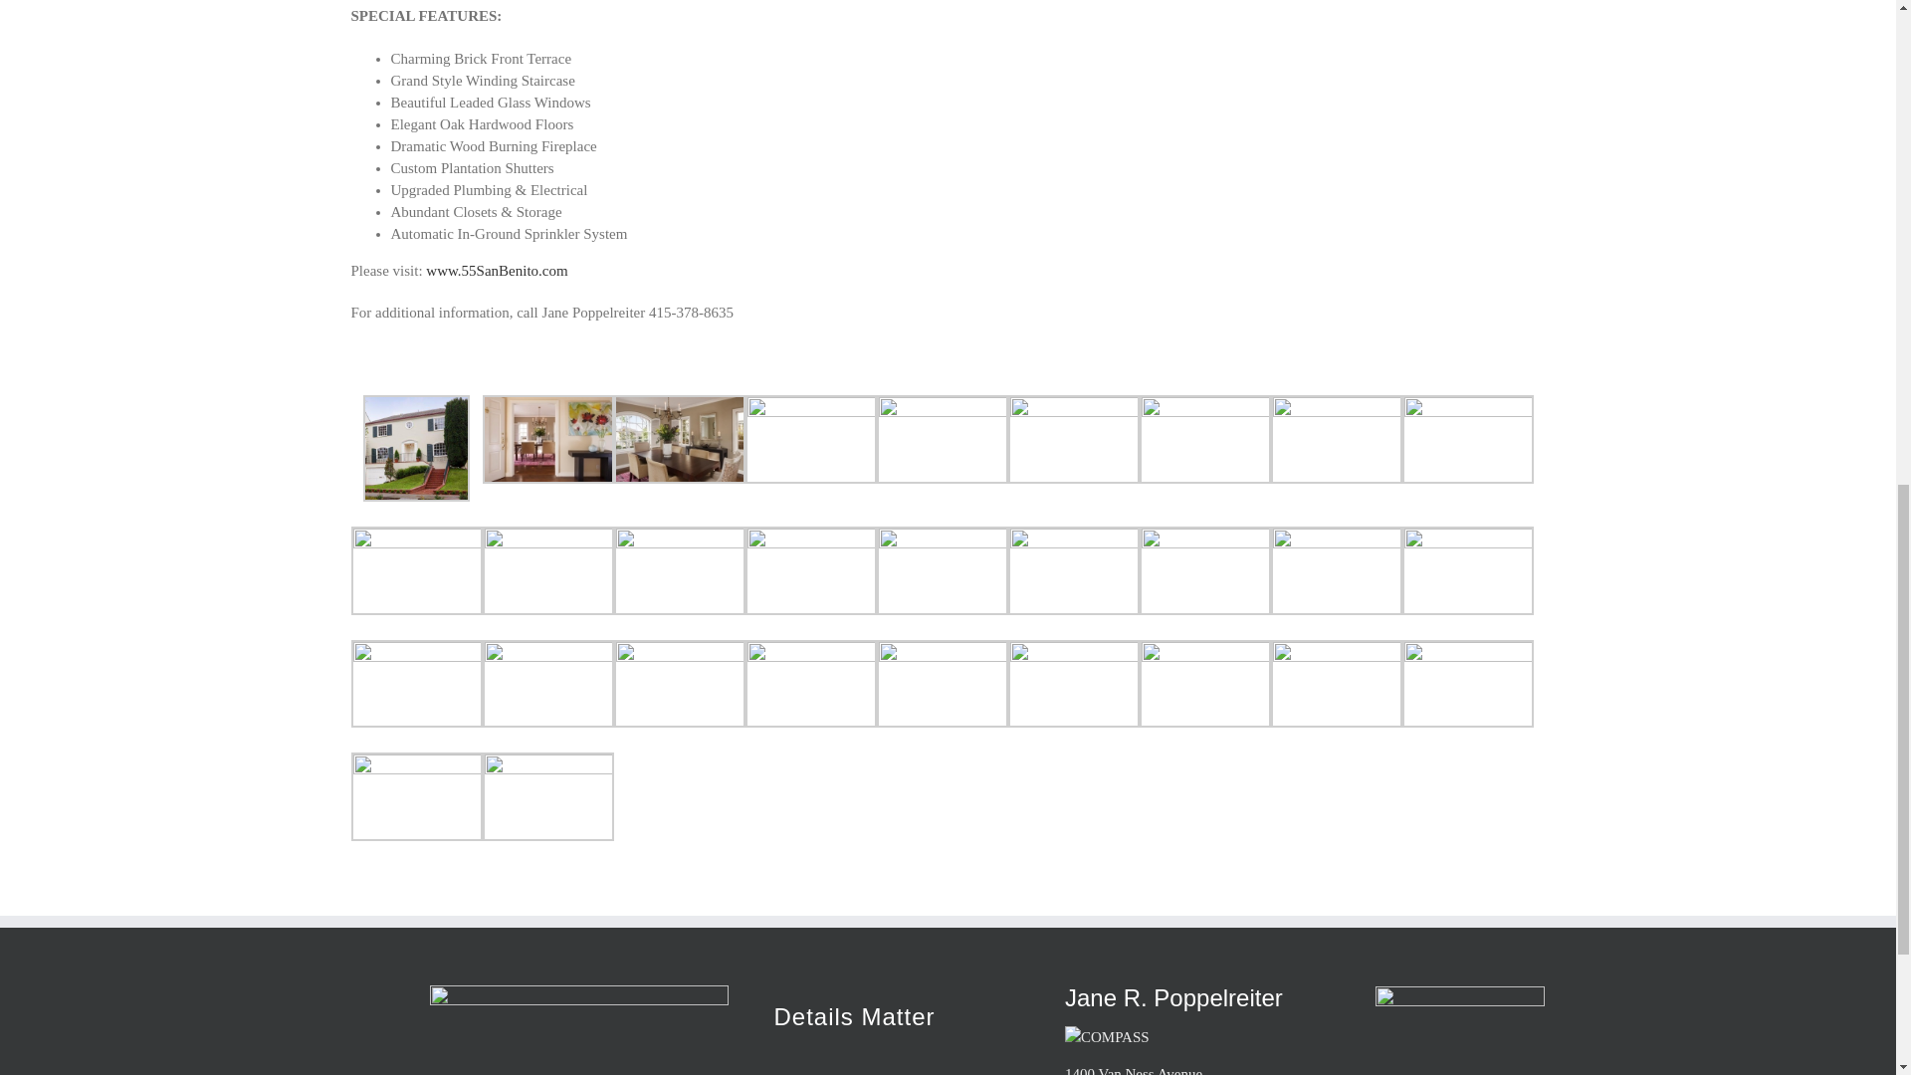 This screenshot has width=1911, height=1075. Describe the element at coordinates (497, 270) in the screenshot. I see `www.55SanBenito.com` at that location.